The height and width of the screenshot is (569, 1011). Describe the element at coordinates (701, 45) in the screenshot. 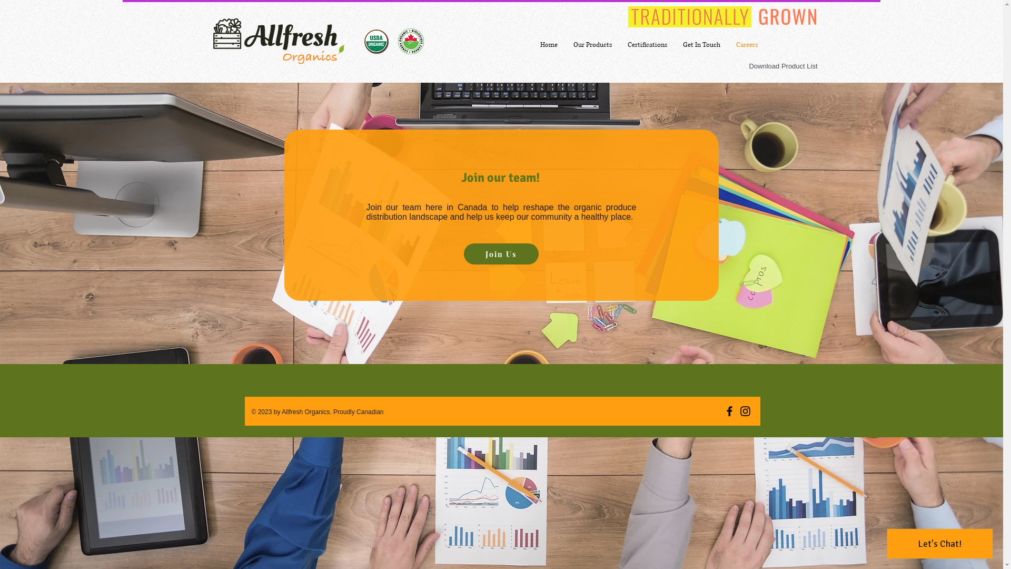

I see `Get In Touch` at that location.